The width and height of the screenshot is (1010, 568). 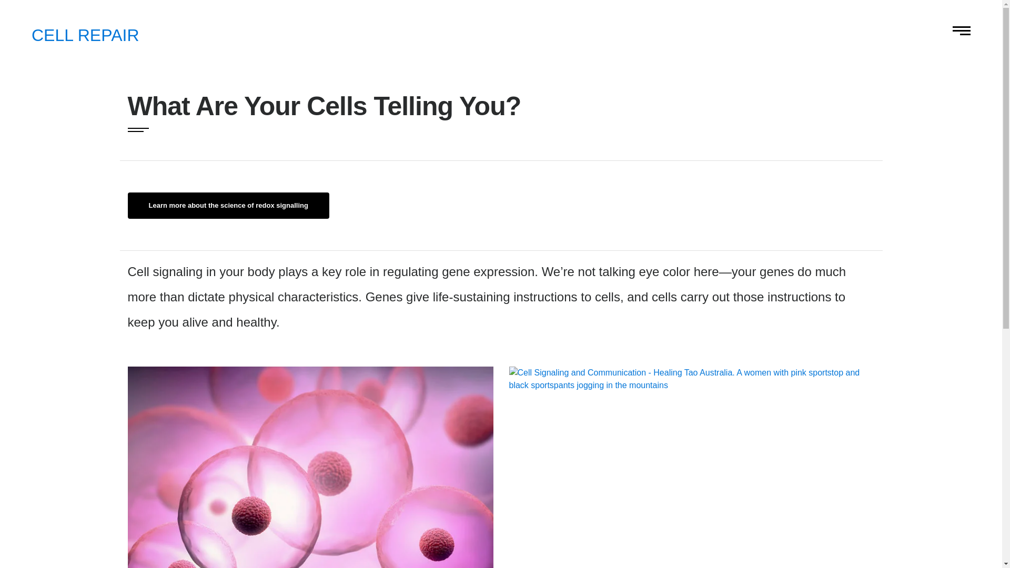 What do you see at coordinates (228, 205) in the screenshot?
I see `Learn more about the science of redox signalling` at bounding box center [228, 205].